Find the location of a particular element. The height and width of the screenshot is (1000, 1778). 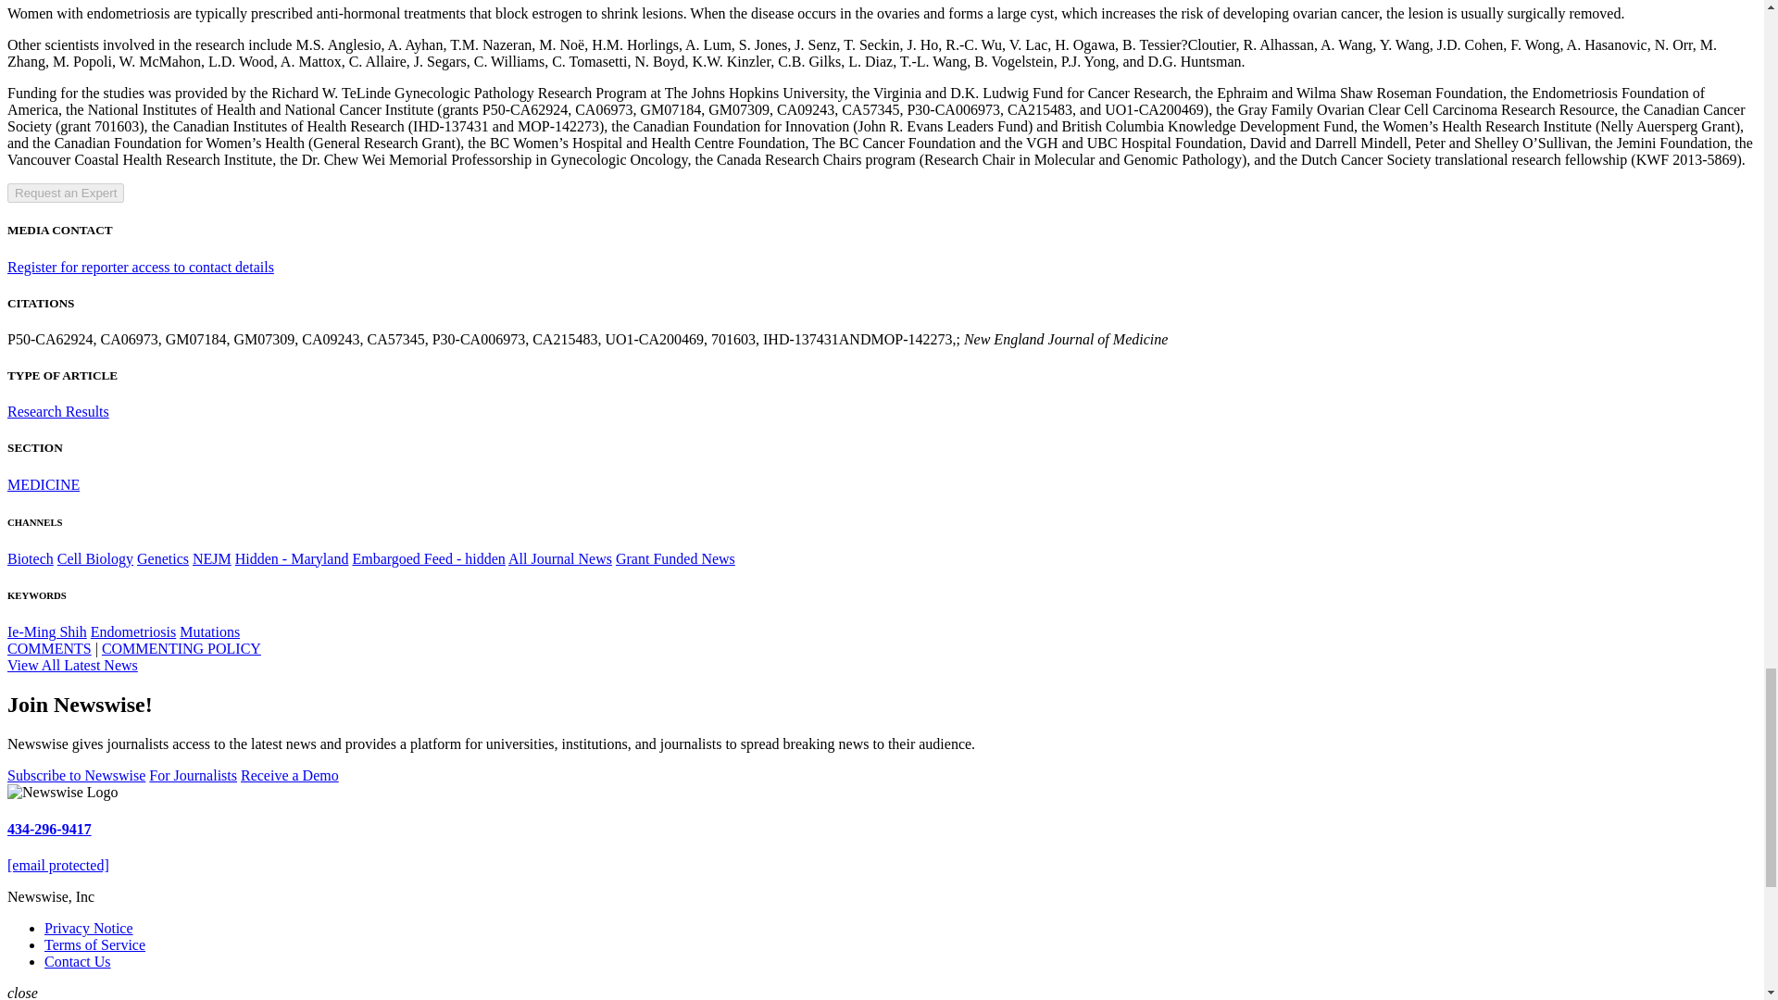

Show all articles in this channel is located at coordinates (94, 557).